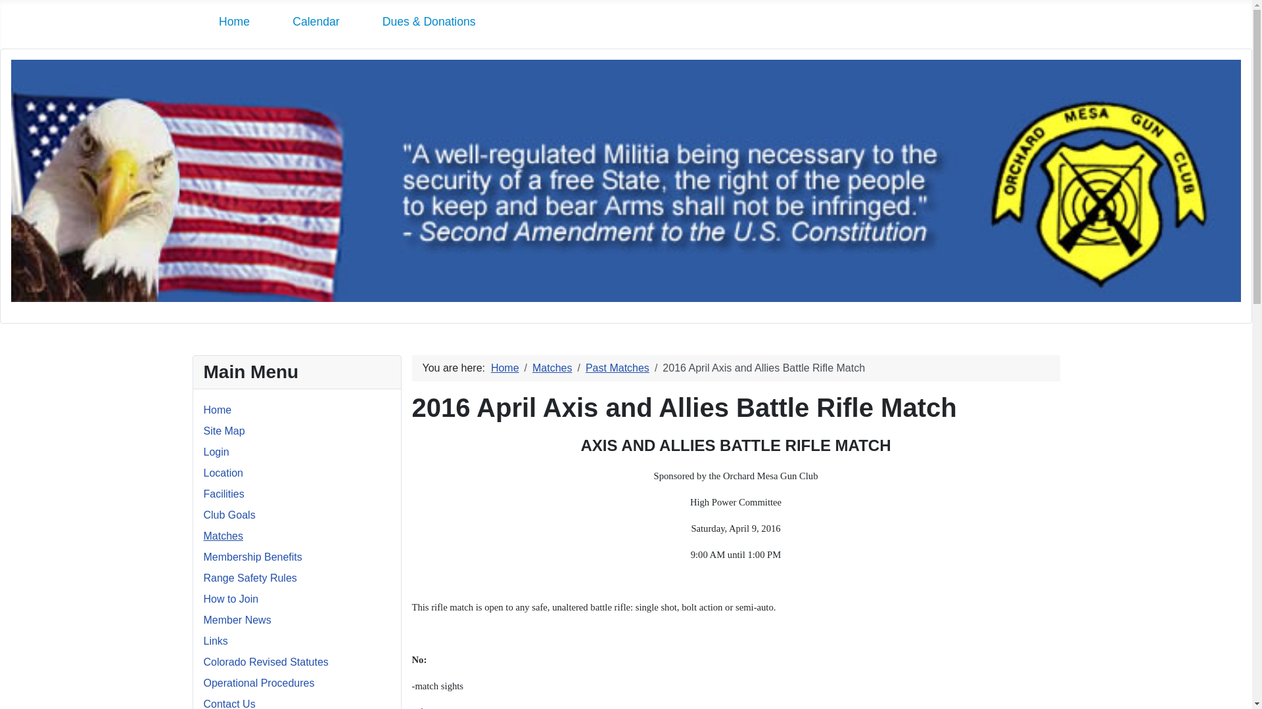  What do you see at coordinates (223, 536) in the screenshot?
I see `Matches` at bounding box center [223, 536].